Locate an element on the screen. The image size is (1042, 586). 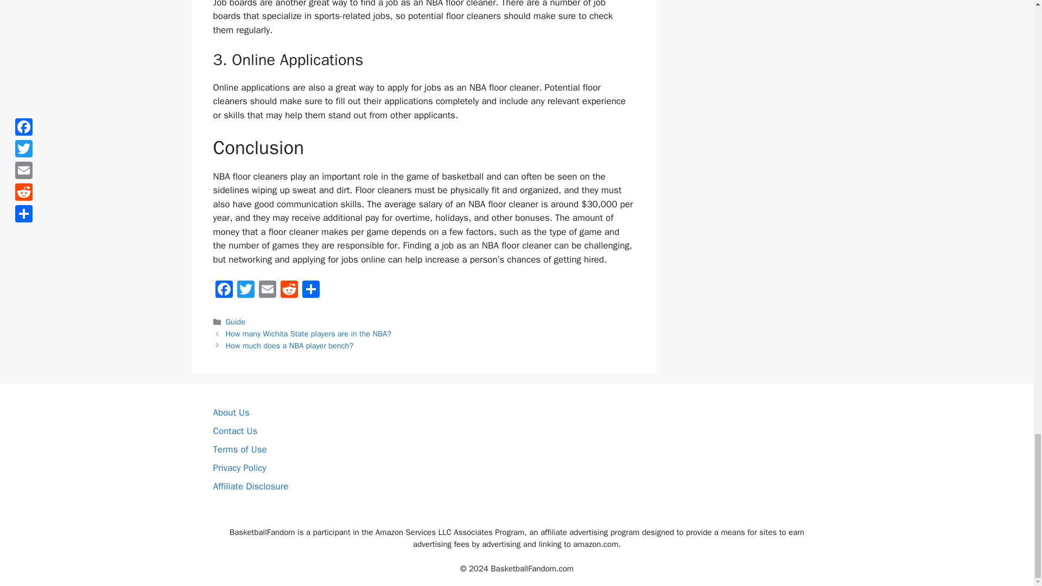
Facebook is located at coordinates (224, 291).